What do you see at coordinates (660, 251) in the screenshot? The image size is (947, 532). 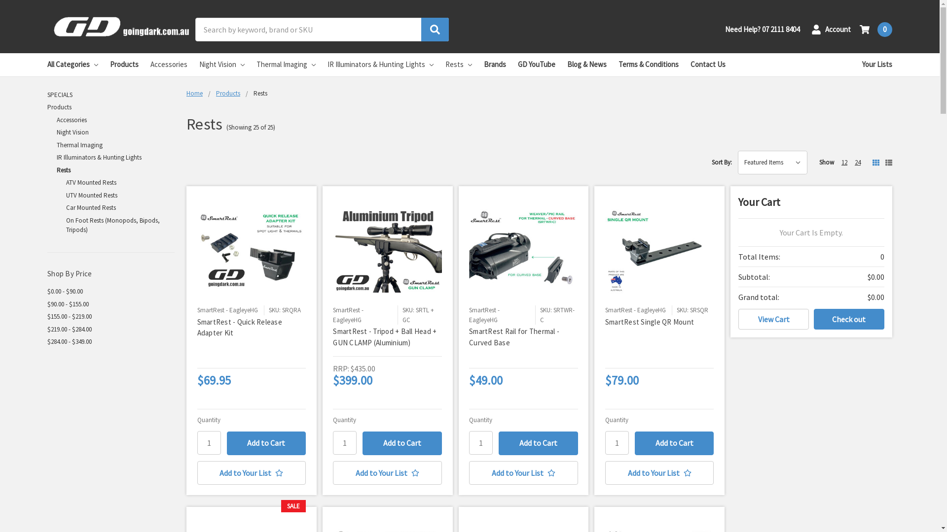 I see `SmartRest Single QR Mount - GoingDark` at bounding box center [660, 251].